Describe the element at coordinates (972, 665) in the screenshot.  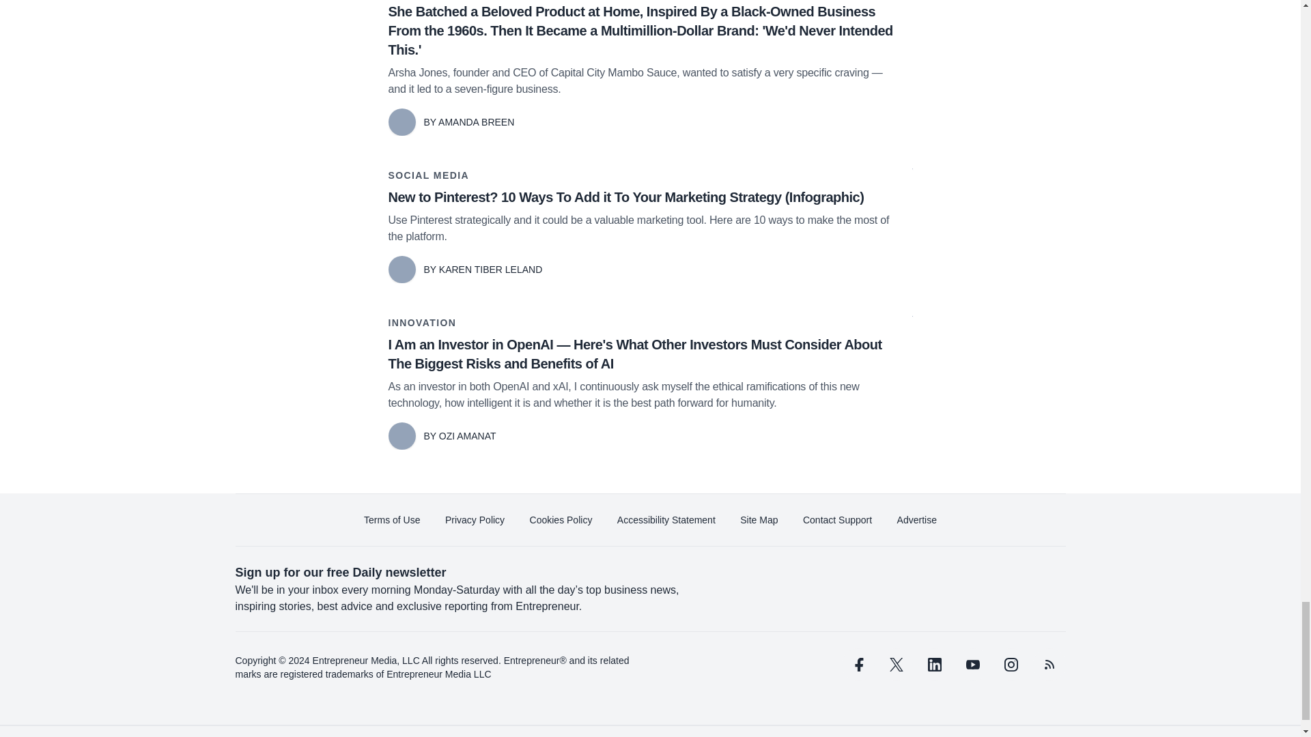
I see `youtube` at that location.